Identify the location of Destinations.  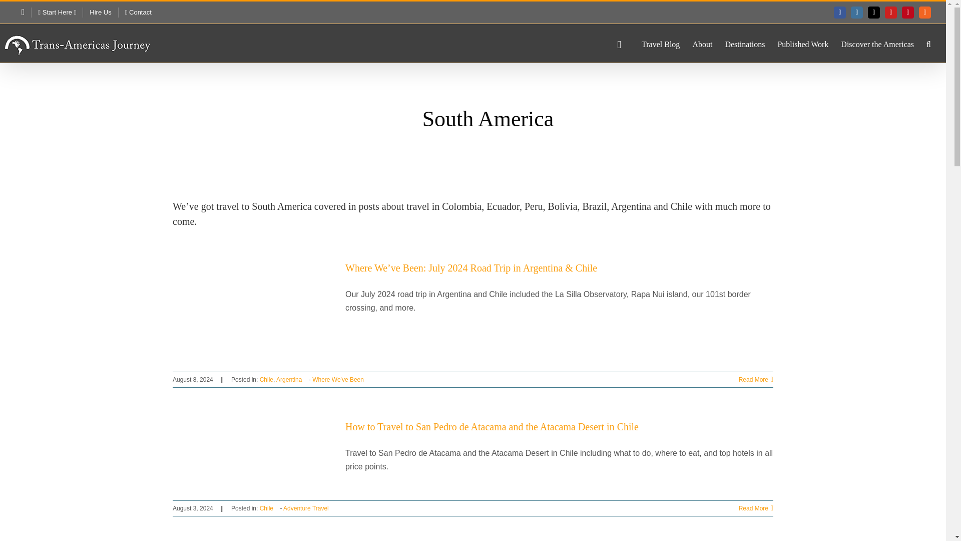
(745, 43).